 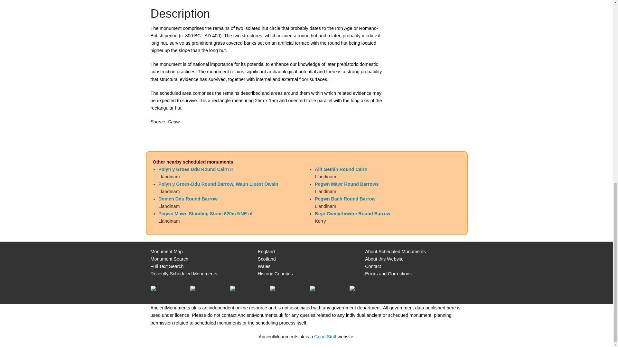 What do you see at coordinates (195, 169) in the screenshot?
I see `Polyn y Groes Ddu Round Cairn II` at bounding box center [195, 169].